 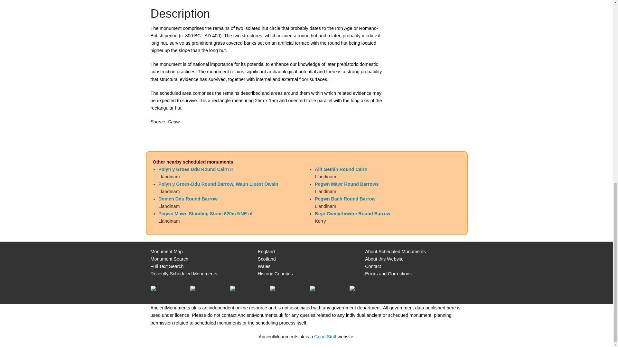 What do you see at coordinates (195, 169) in the screenshot?
I see `Polyn y Groes Ddu Round Cairn II` at bounding box center [195, 169].